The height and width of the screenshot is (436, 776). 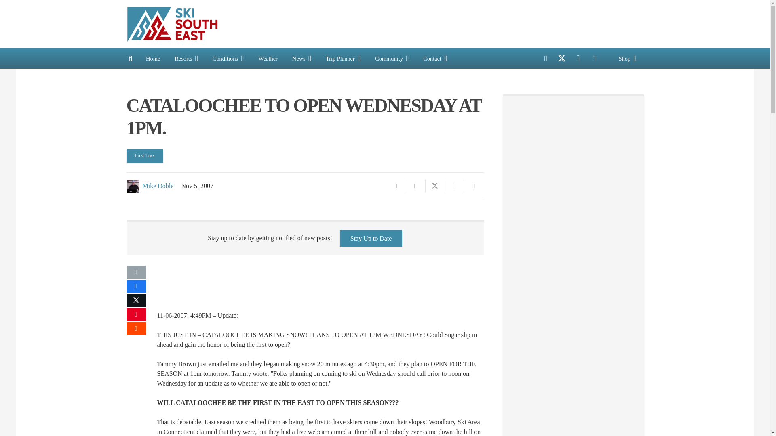 What do you see at coordinates (546, 59) in the screenshot?
I see `Facebook` at bounding box center [546, 59].